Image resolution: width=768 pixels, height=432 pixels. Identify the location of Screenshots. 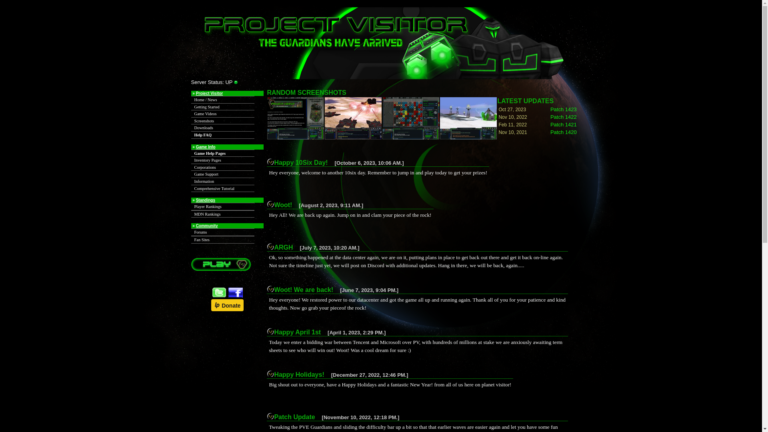
(223, 121).